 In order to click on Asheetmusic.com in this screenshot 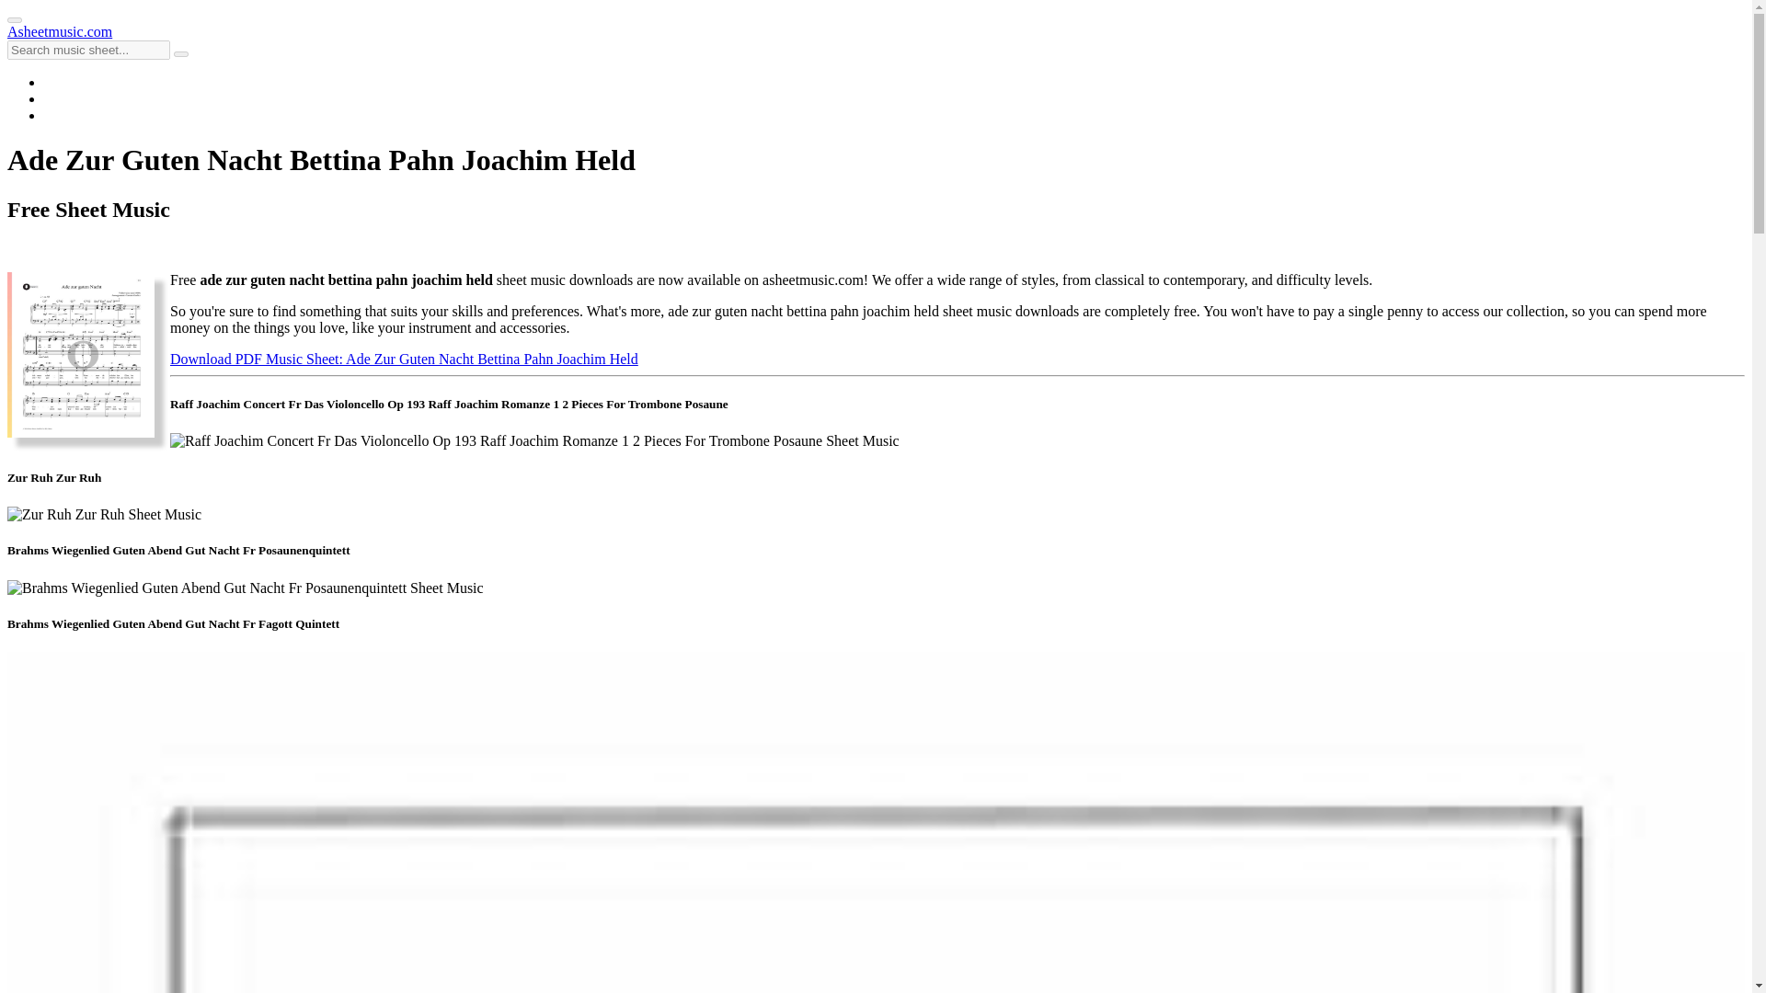, I will do `click(59, 31)`.